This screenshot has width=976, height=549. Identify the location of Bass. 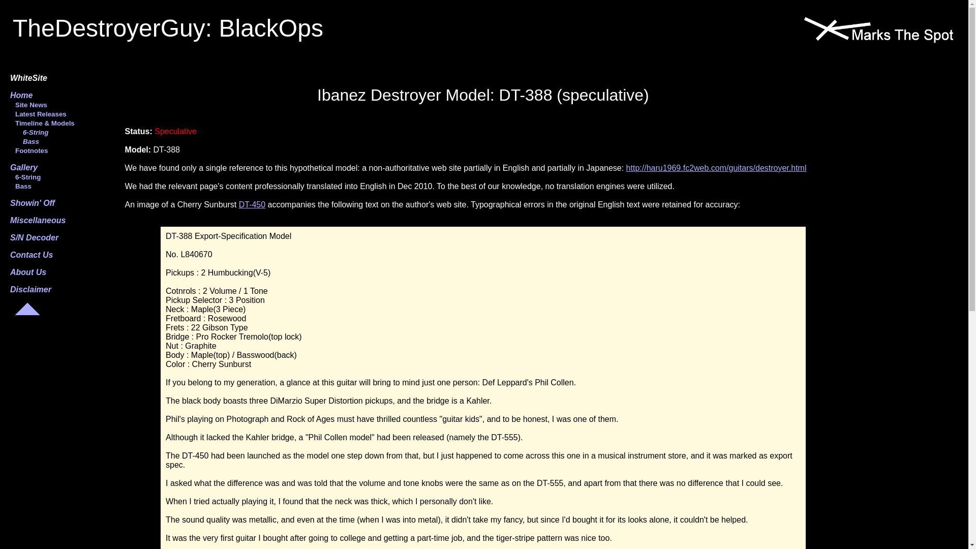
(24, 141).